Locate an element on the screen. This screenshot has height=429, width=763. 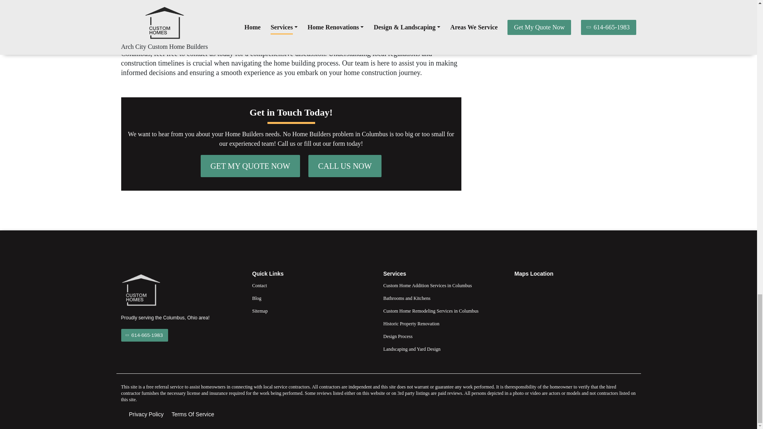
GET MY QUOTE NOW is located at coordinates (250, 166).